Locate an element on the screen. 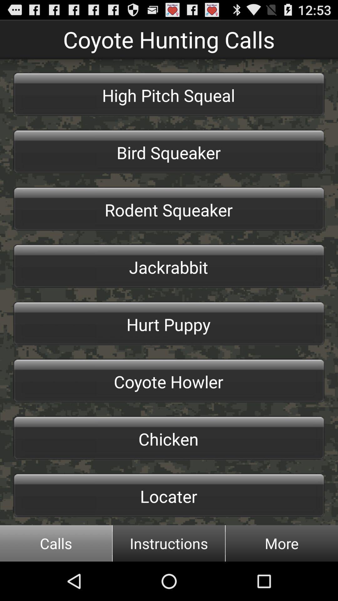 Image resolution: width=338 pixels, height=601 pixels. select the icon above jackrabbit is located at coordinates (169, 209).